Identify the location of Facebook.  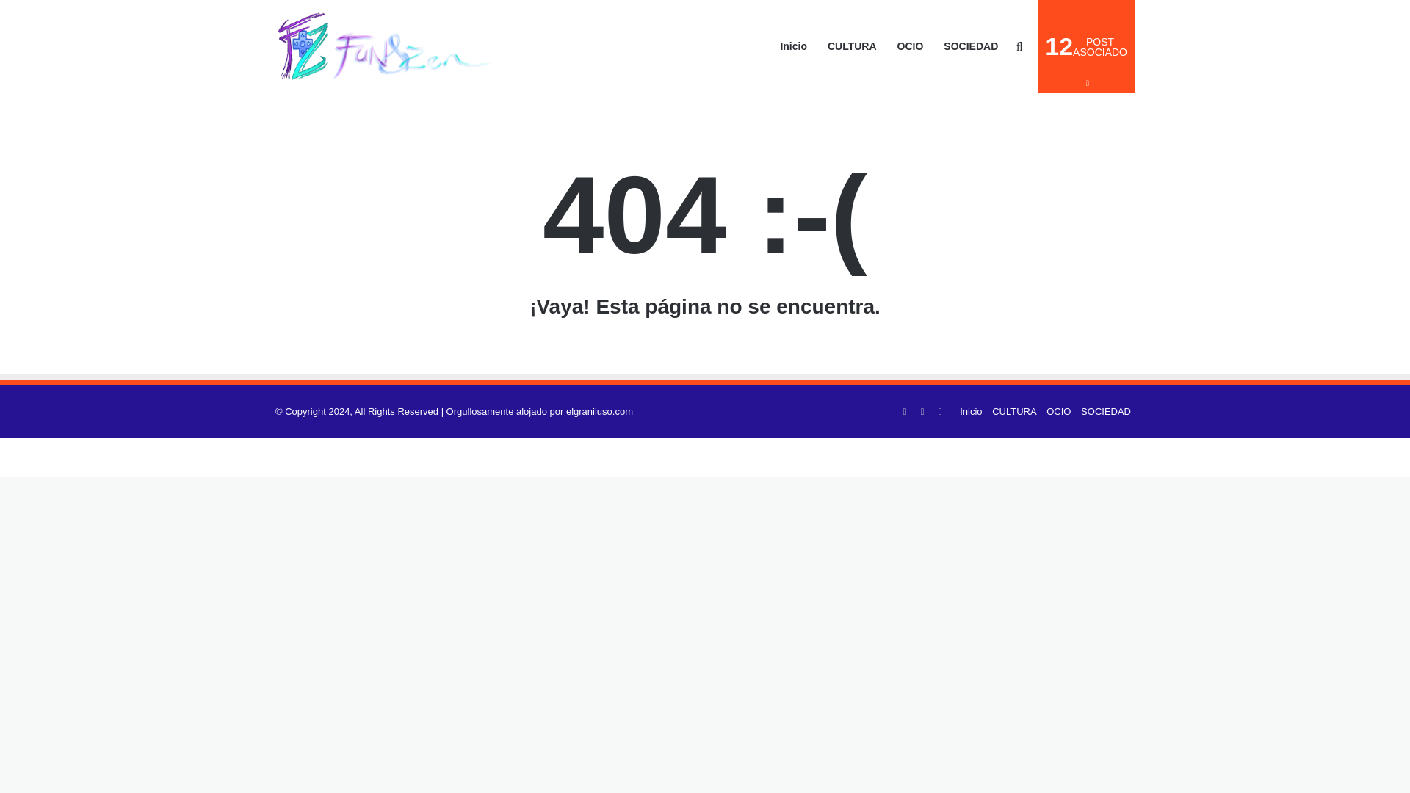
(1086, 47).